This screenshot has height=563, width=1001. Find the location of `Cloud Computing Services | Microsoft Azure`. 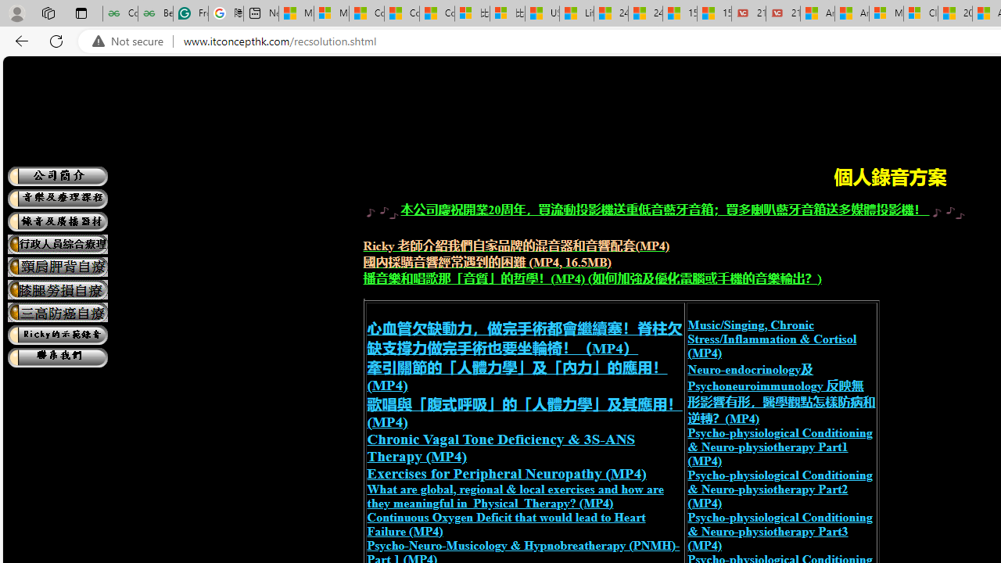

Cloud Computing Services | Microsoft Azure is located at coordinates (920, 14).